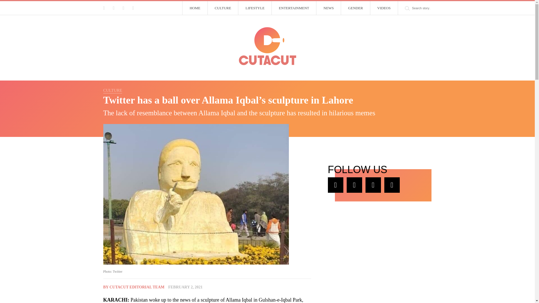 This screenshot has width=539, height=303. What do you see at coordinates (113, 90) in the screenshot?
I see `CULTURE` at bounding box center [113, 90].